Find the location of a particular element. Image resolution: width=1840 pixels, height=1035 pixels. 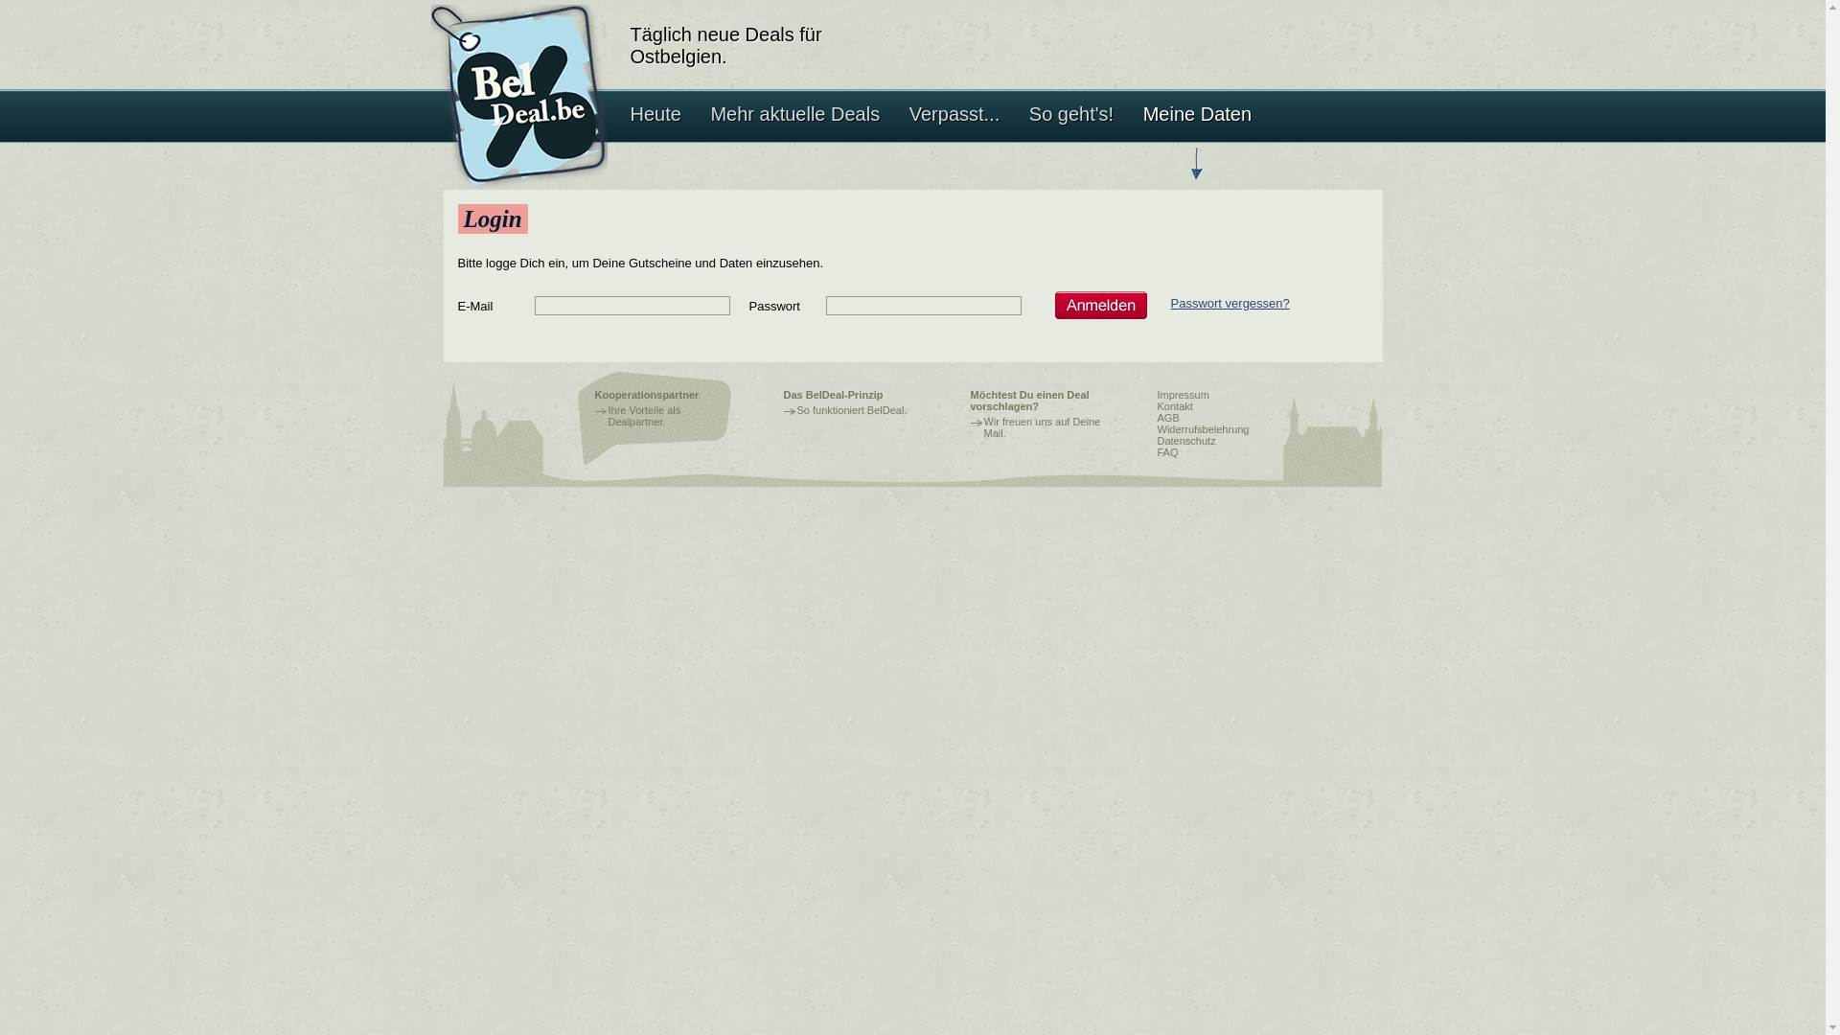

Passwort vergessen? is located at coordinates (1230, 303).